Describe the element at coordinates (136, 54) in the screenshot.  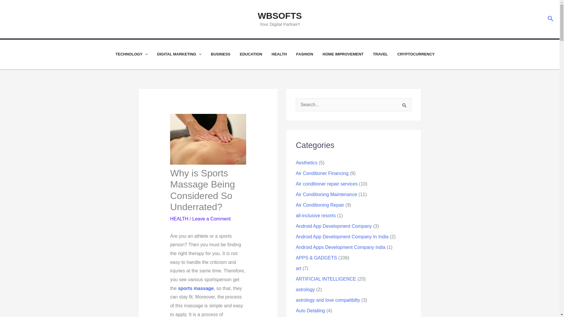
I see `TECHNOLOGY` at that location.